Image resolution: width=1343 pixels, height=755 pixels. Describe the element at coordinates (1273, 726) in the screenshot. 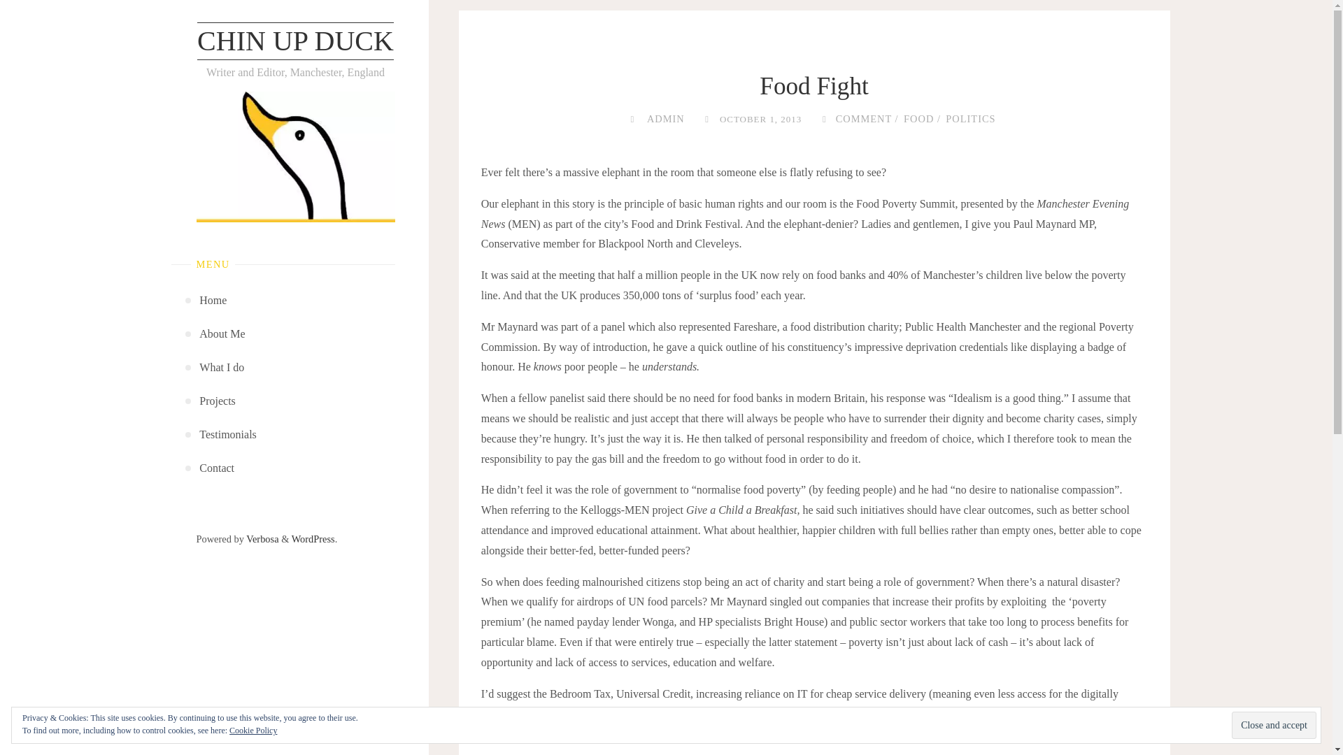

I see `Close and accept` at that location.